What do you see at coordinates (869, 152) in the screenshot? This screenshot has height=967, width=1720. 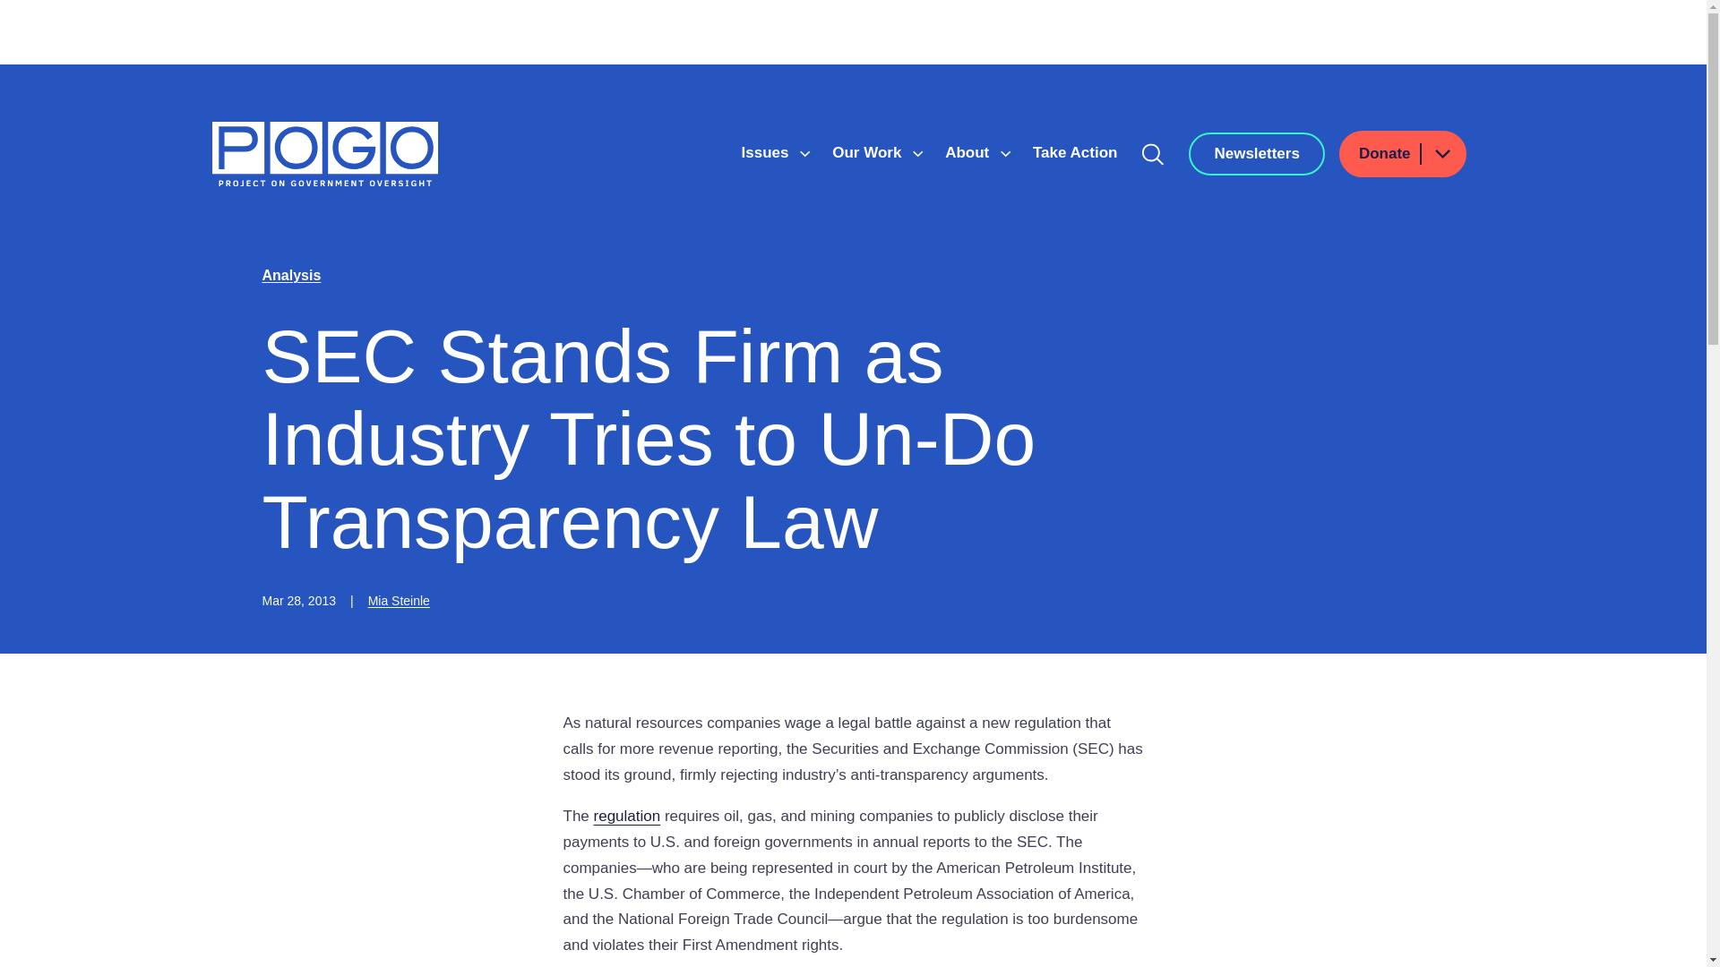 I see `Our Work` at bounding box center [869, 152].